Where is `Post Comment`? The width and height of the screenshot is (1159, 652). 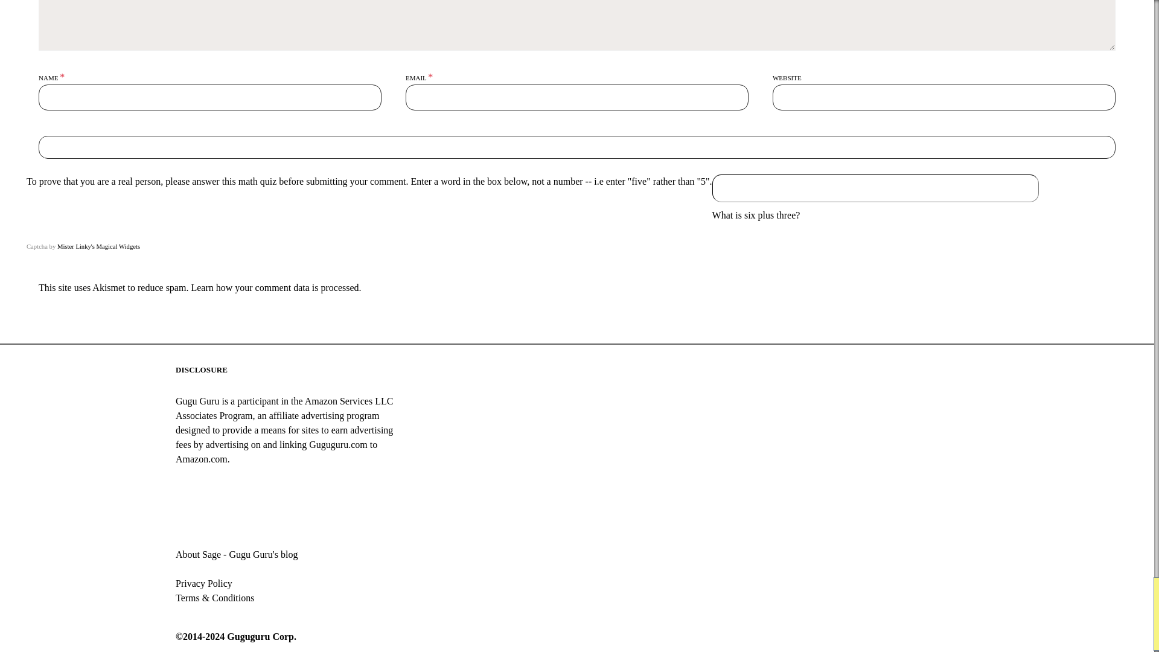
Post Comment is located at coordinates (576, 147).